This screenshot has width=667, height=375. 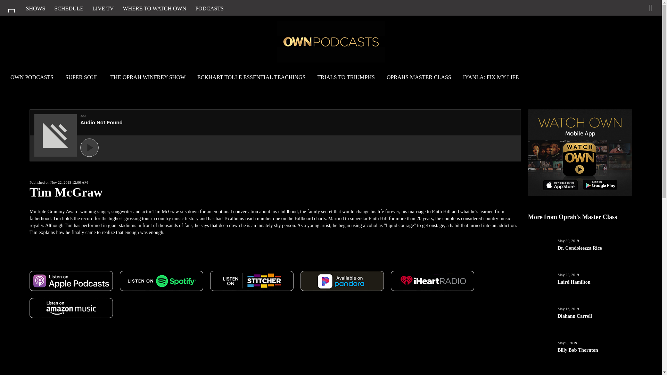 I want to click on Billy Bob Thornton, so click(x=595, y=359).